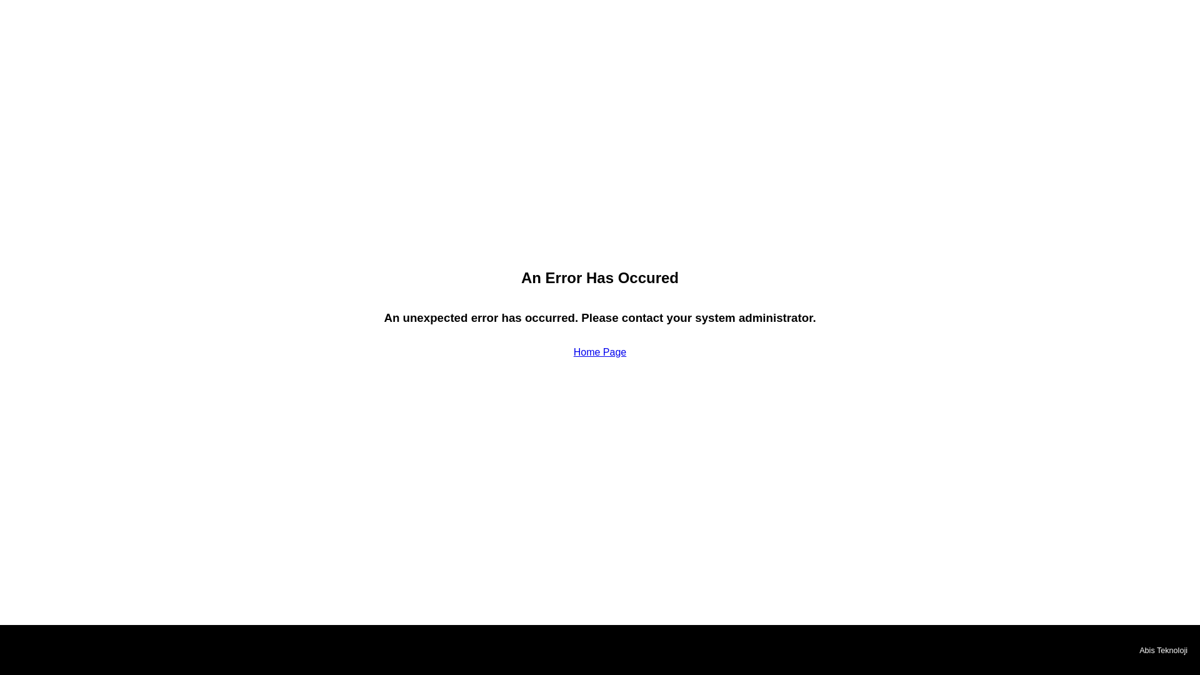 This screenshot has width=1200, height=675. I want to click on Home Page, so click(600, 352).